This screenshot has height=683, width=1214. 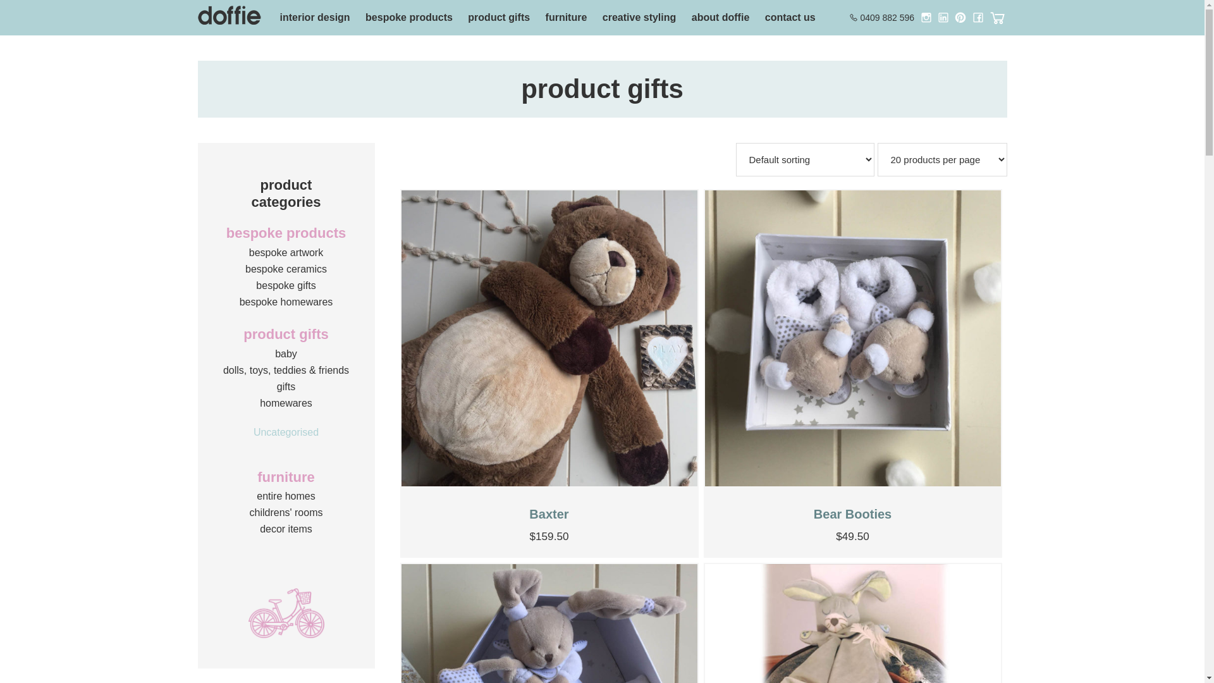 What do you see at coordinates (409, 18) in the screenshot?
I see `bespoke products` at bounding box center [409, 18].